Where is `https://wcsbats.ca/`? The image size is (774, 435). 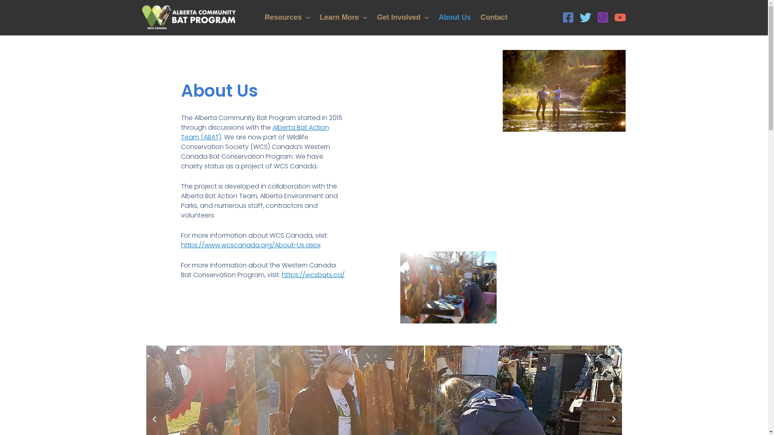
https://wcsbats.ca/ is located at coordinates (313, 275).